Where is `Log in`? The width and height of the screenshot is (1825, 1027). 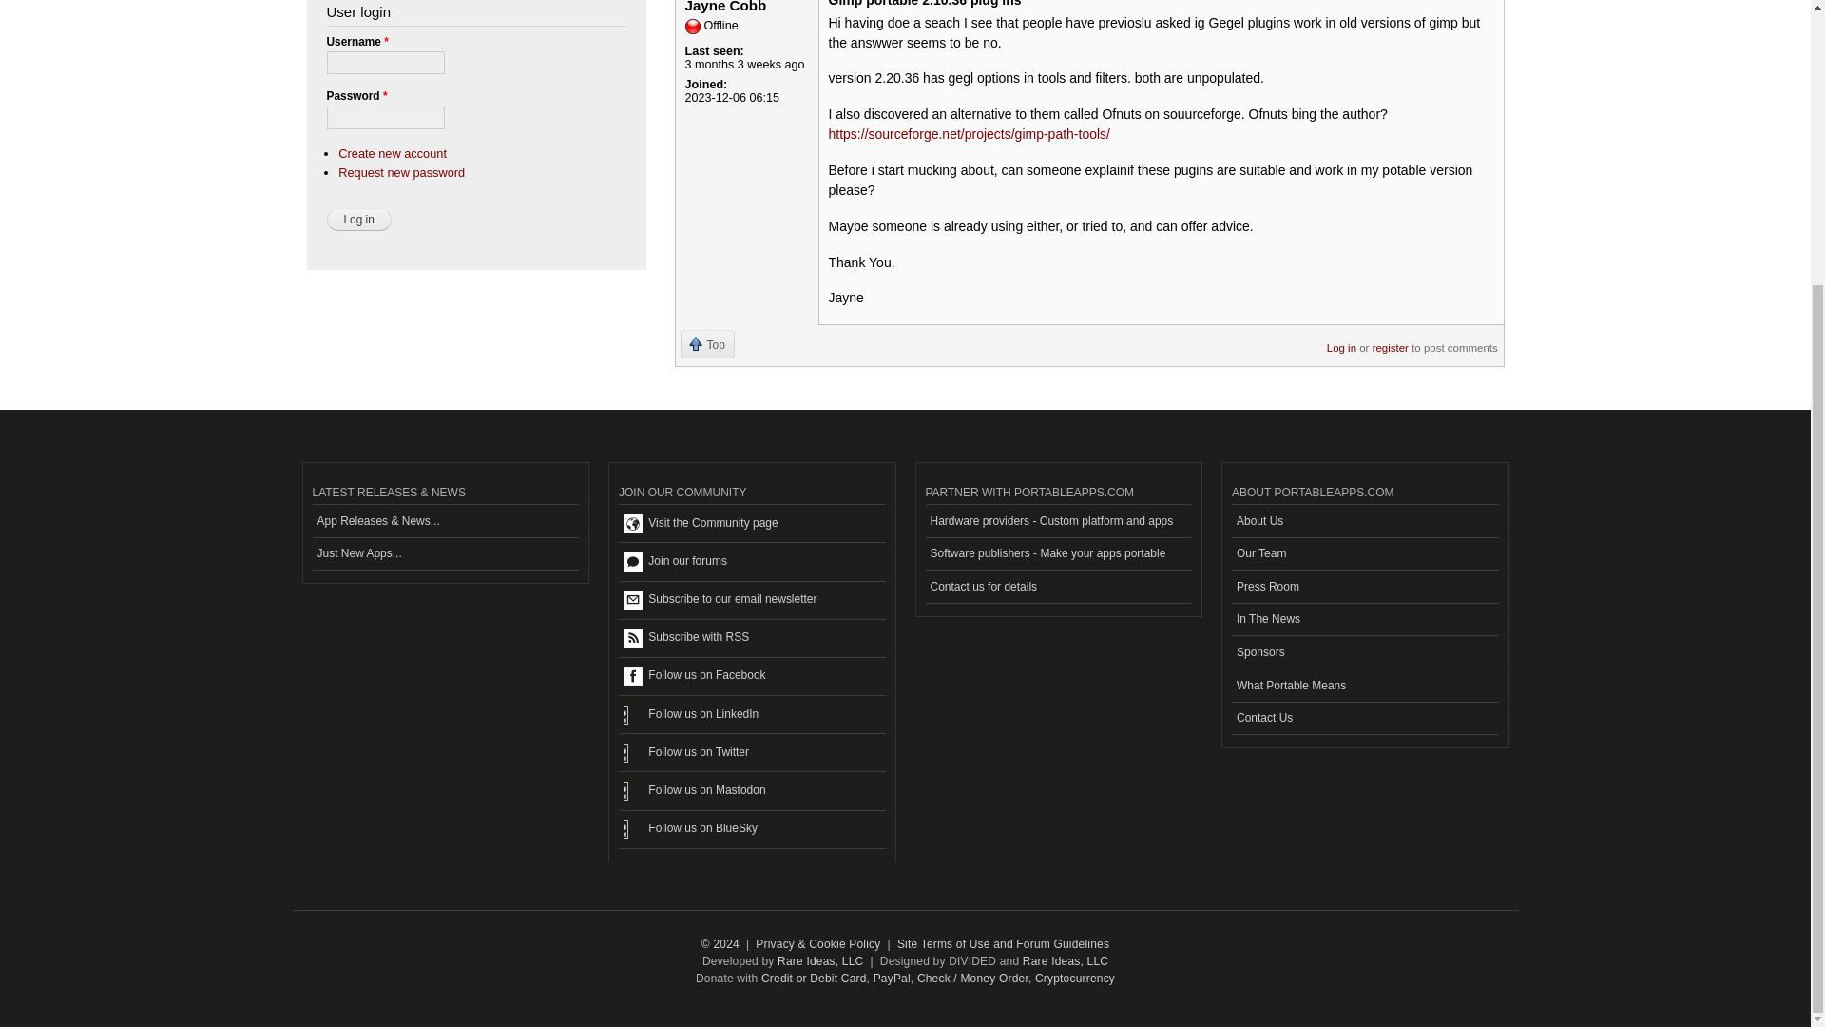
Log in is located at coordinates (359, 220).